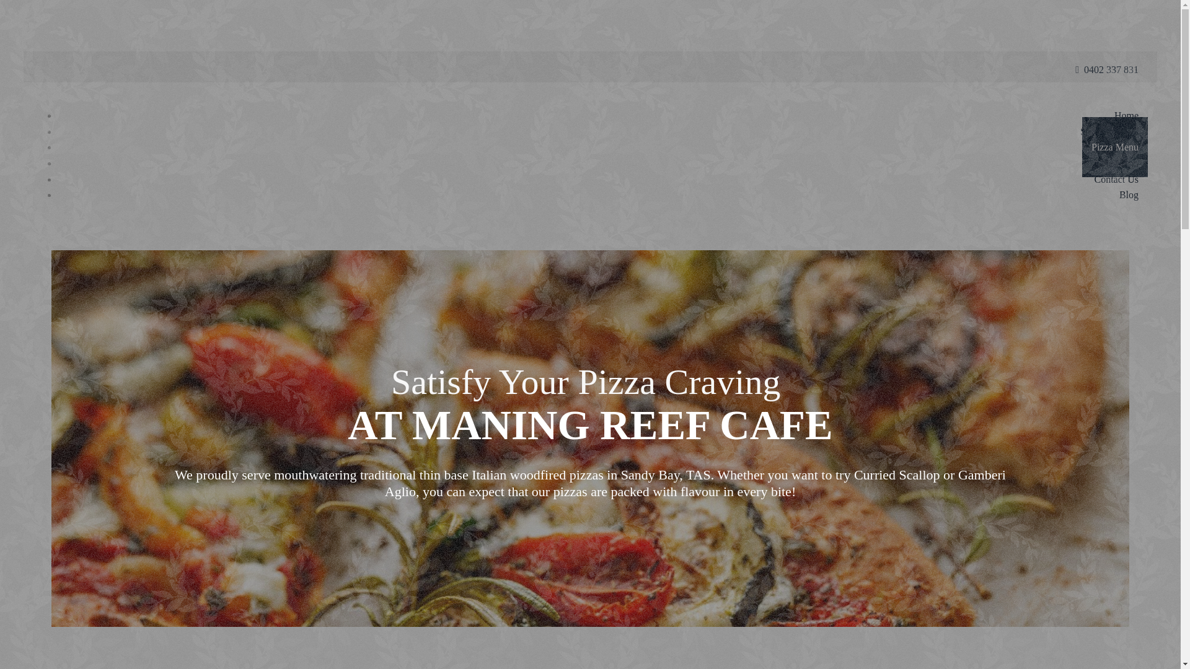 This screenshot has height=669, width=1190. What do you see at coordinates (1116, 180) in the screenshot?
I see `Contact Us` at bounding box center [1116, 180].